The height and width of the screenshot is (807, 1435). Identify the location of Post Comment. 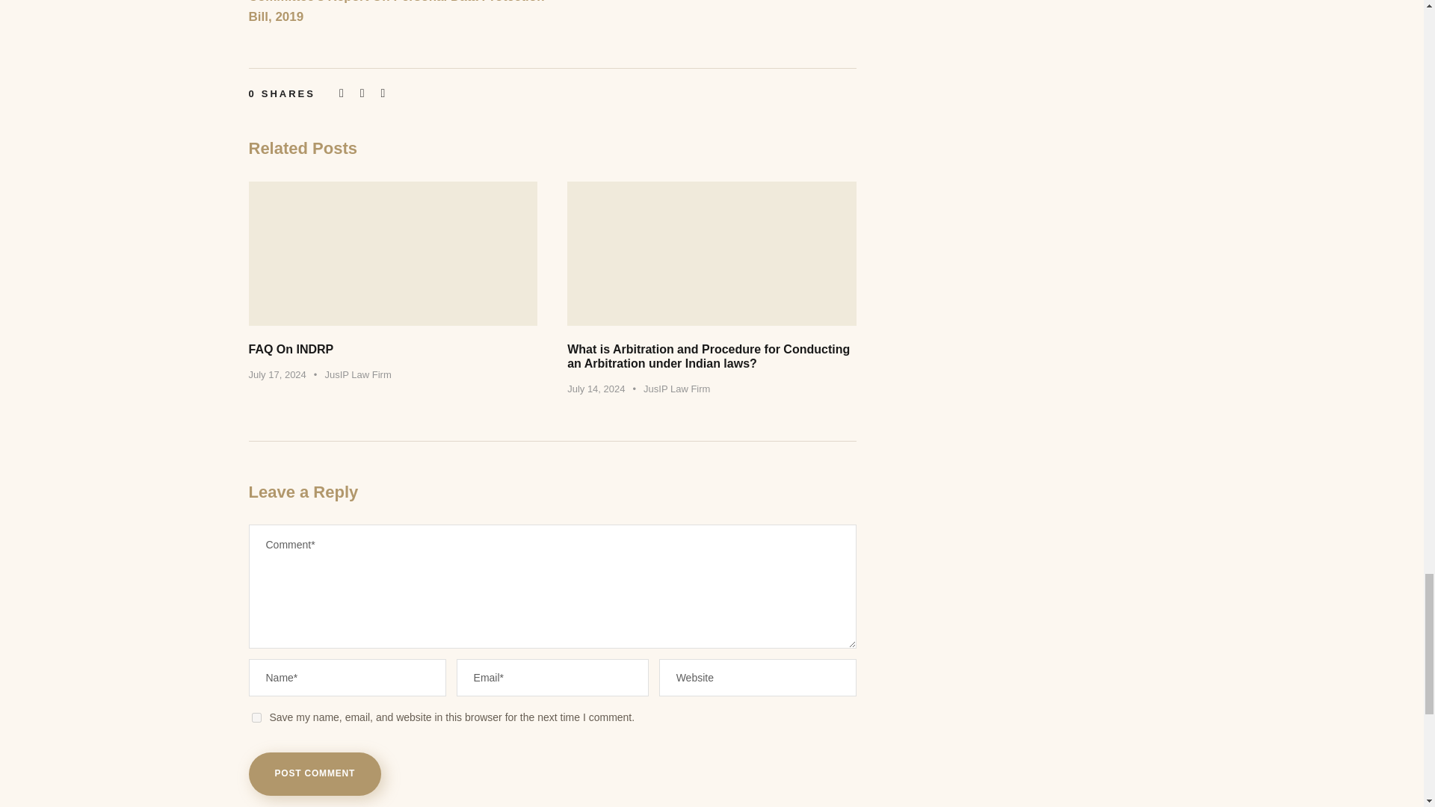
(315, 773).